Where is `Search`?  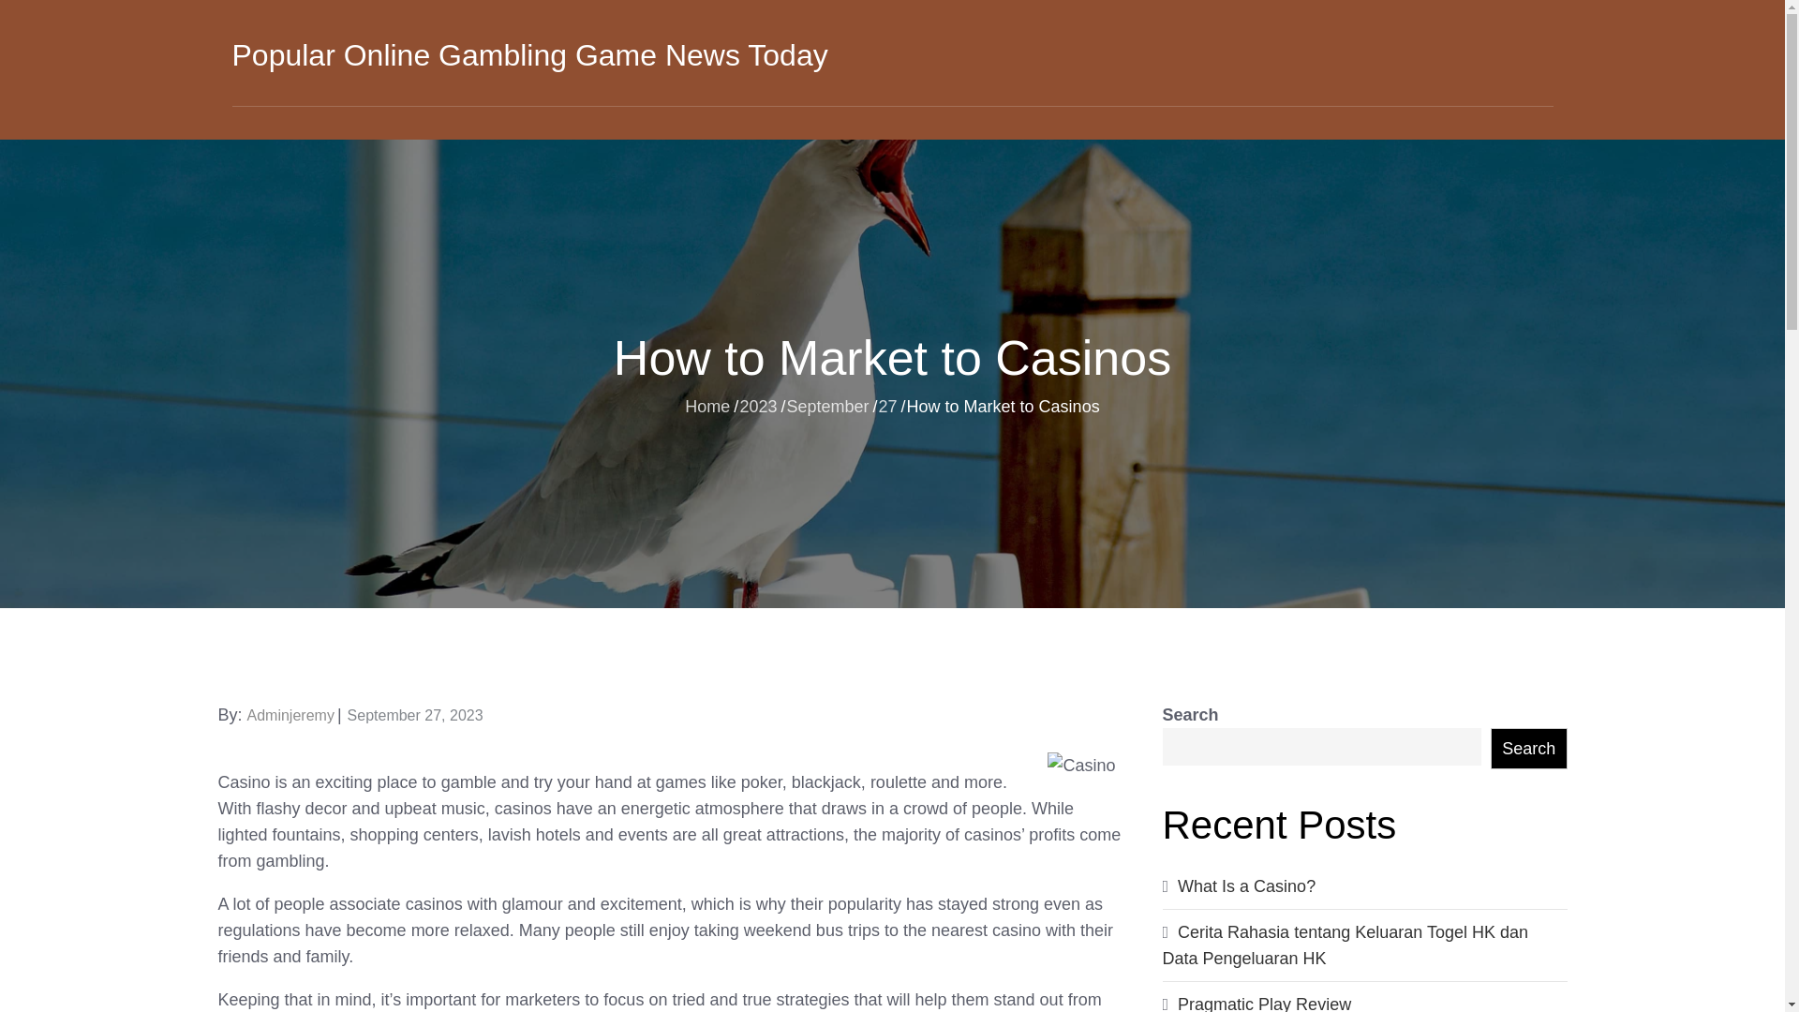
Search is located at coordinates (1529, 748).